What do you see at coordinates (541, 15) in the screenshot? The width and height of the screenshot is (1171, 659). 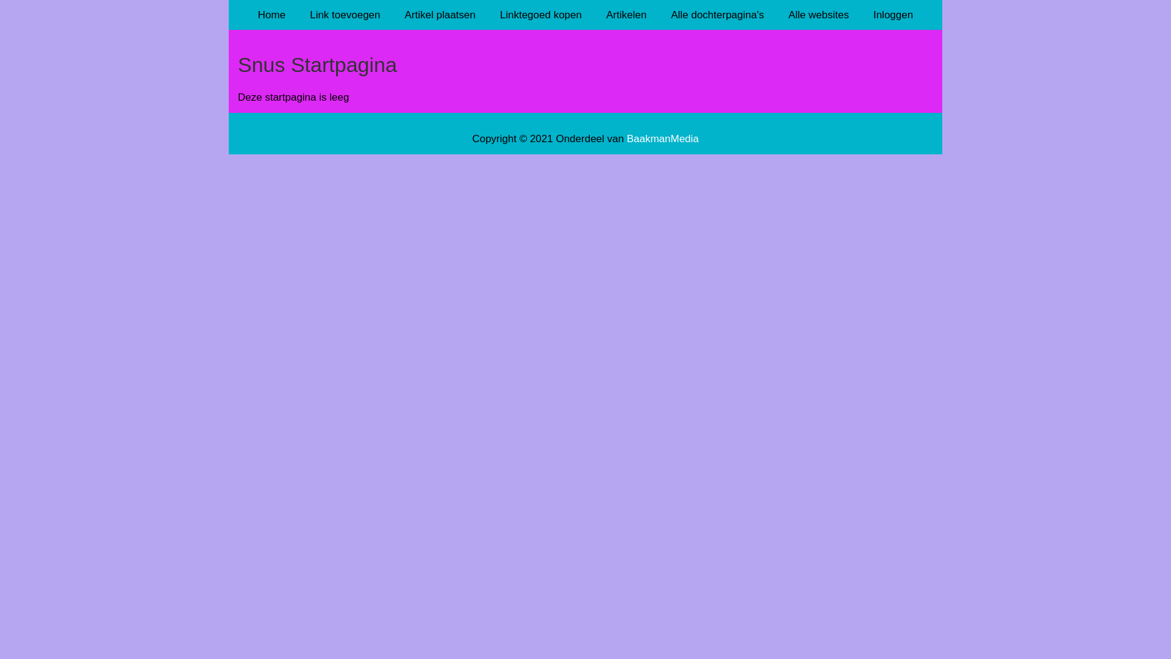 I see `Linktegoed kopen` at bounding box center [541, 15].